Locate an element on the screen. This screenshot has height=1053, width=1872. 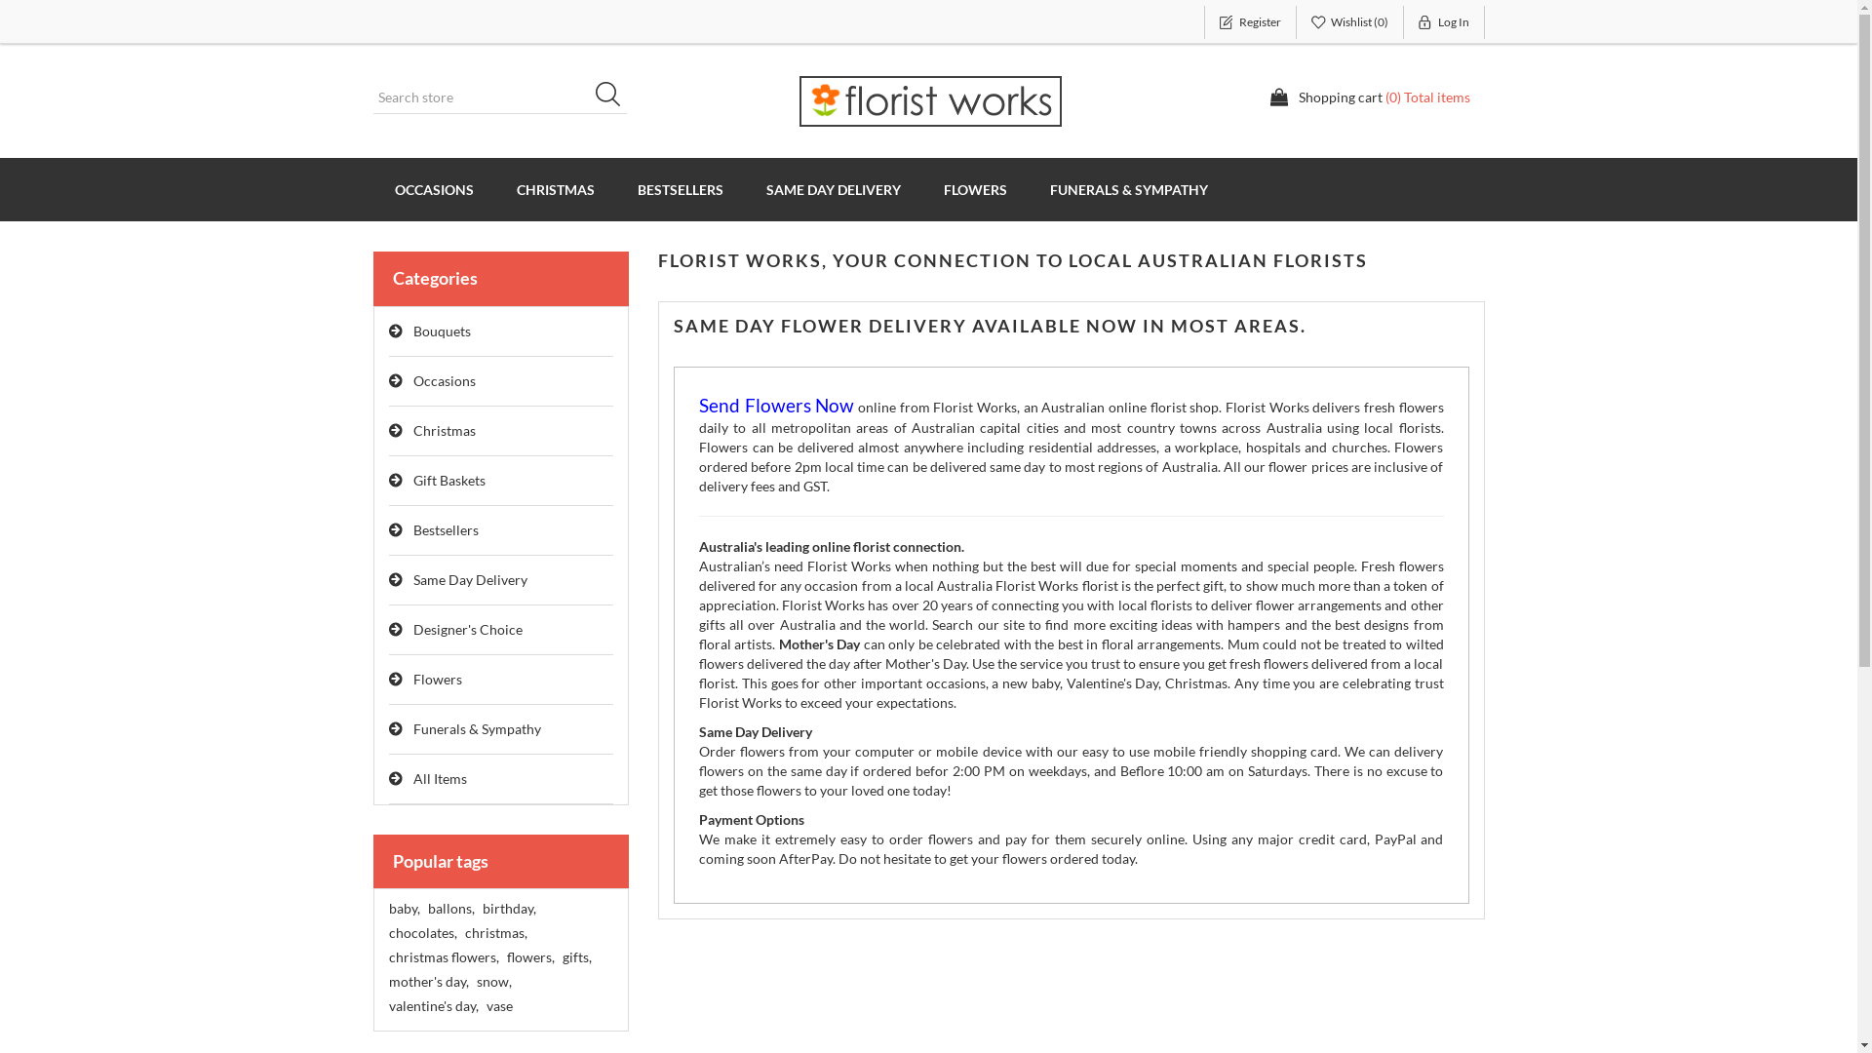
Bouquets is located at coordinates (501, 331).